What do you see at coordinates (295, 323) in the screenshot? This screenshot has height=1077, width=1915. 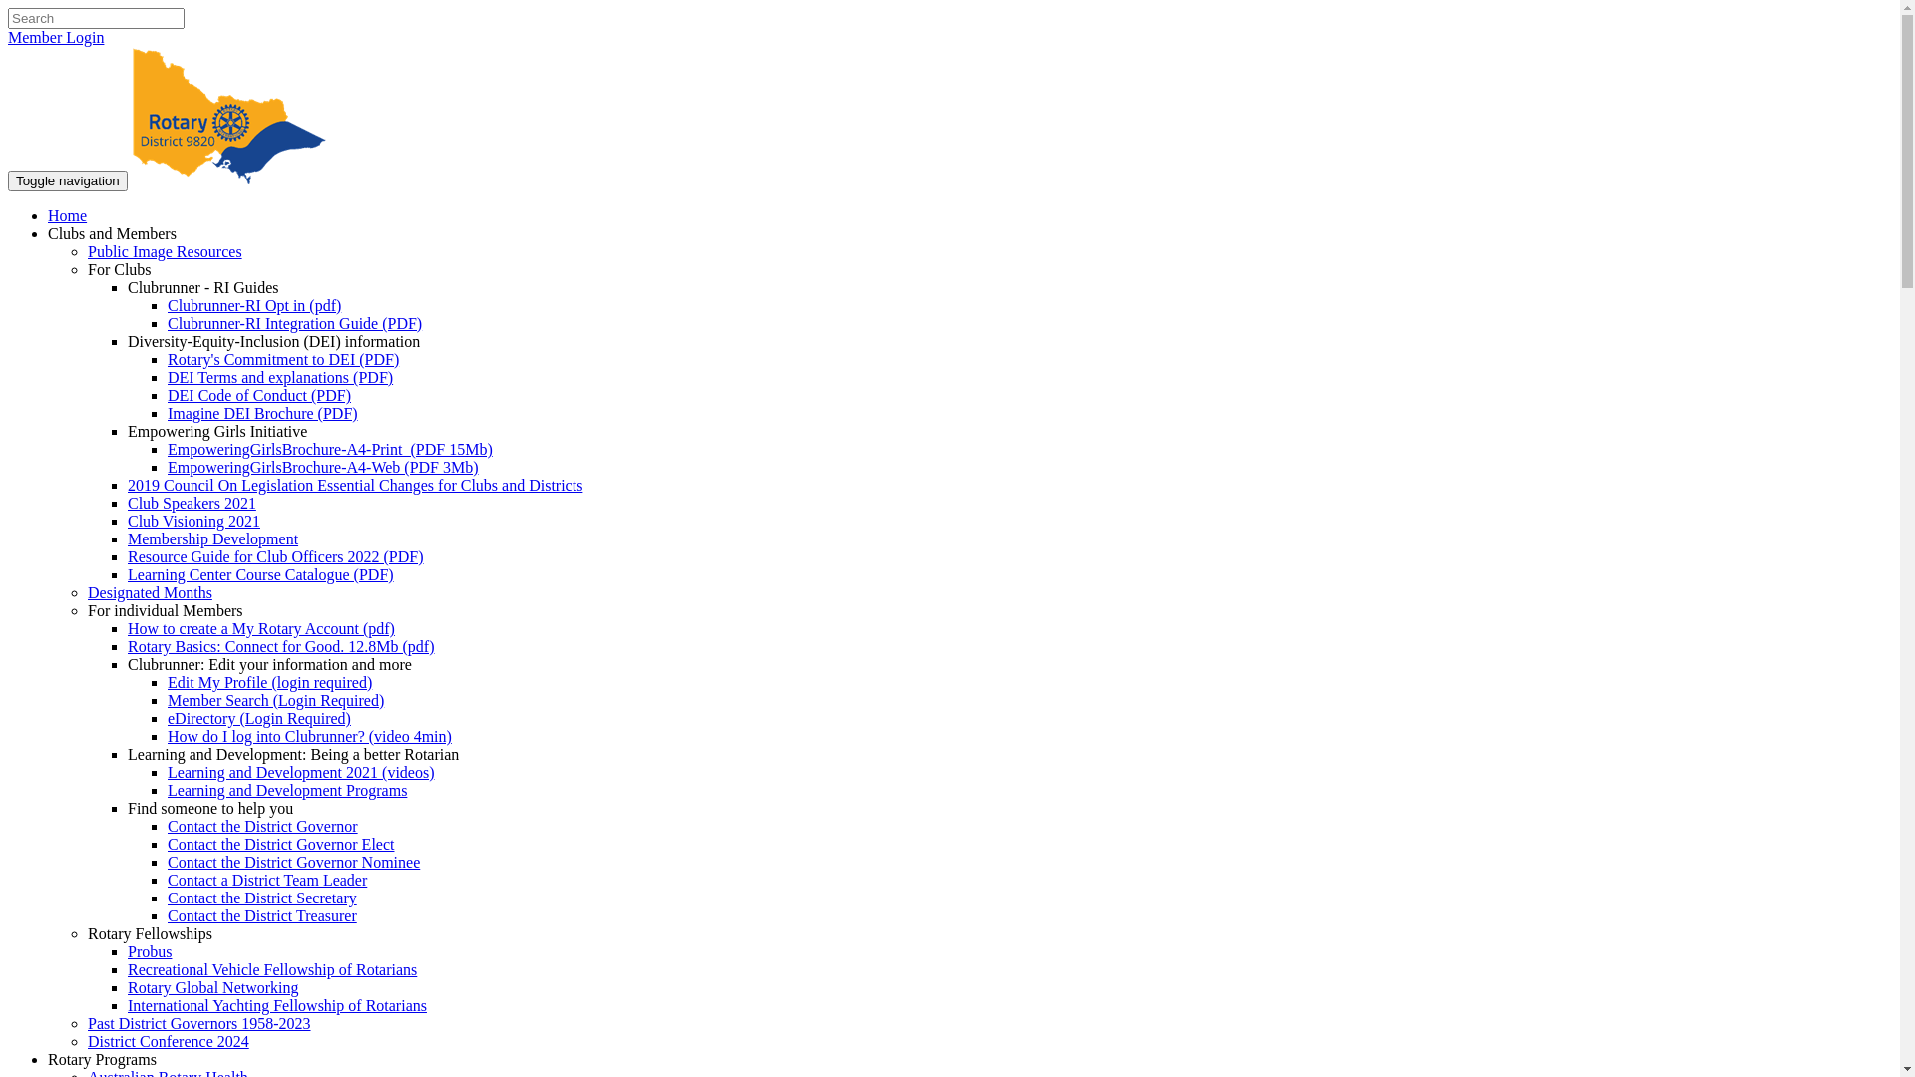 I see `Clubrunner-RI Integration Guide (PDF)` at bounding box center [295, 323].